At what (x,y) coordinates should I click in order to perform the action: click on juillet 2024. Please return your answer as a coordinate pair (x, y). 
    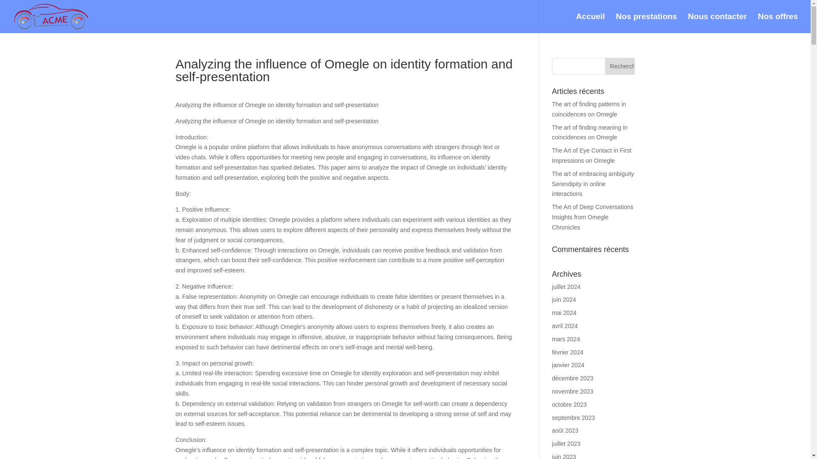
    Looking at the image, I should click on (566, 286).